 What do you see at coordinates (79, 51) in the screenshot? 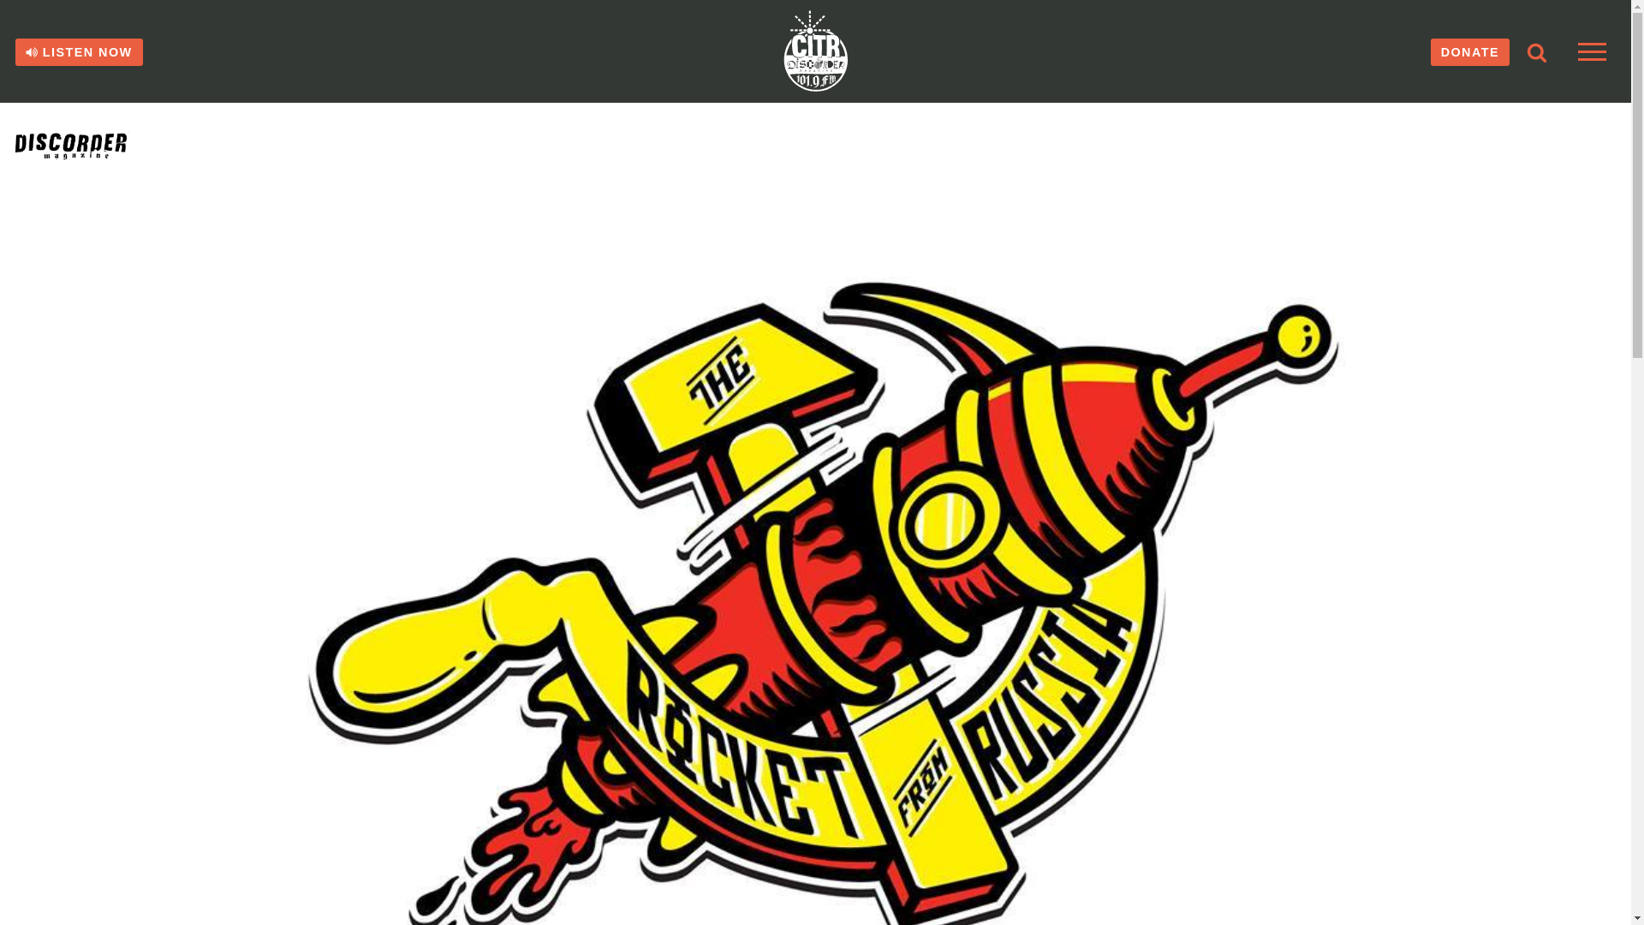
I see `LISTEN NOW` at bounding box center [79, 51].